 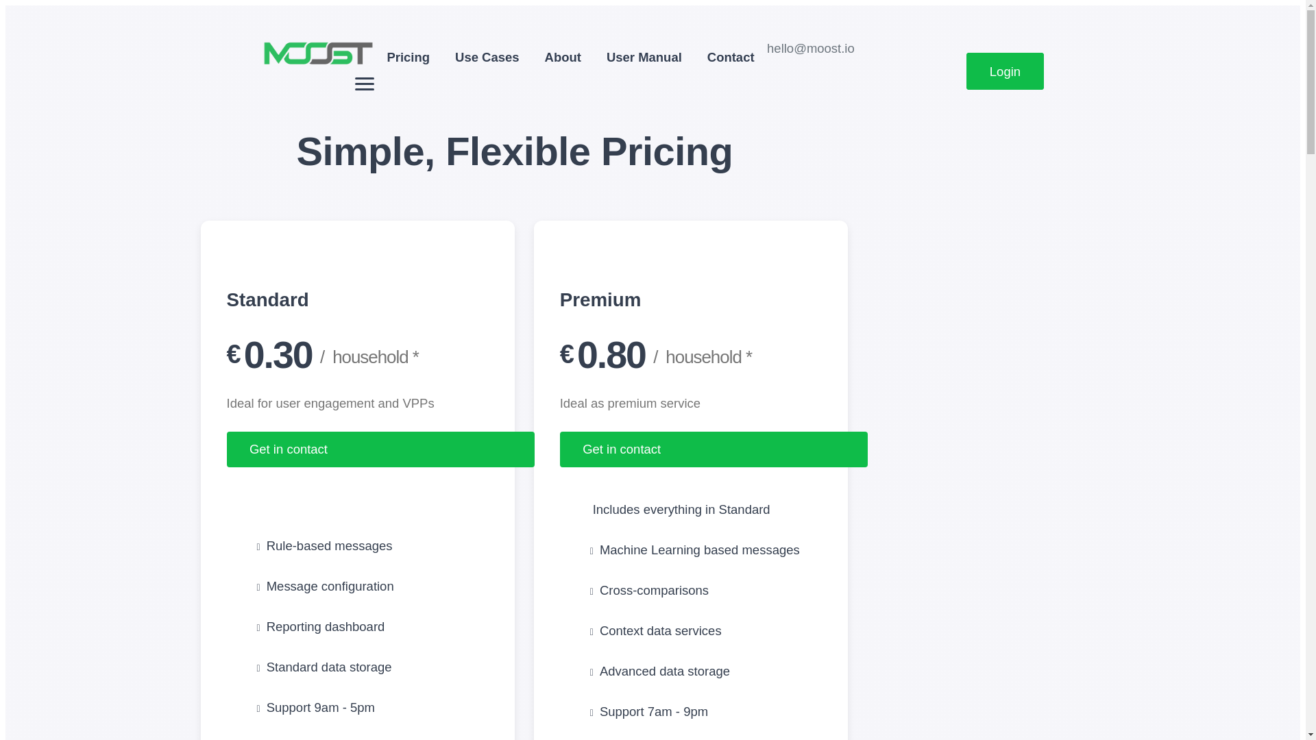 What do you see at coordinates (487, 57) in the screenshot?
I see `Use Cases` at bounding box center [487, 57].